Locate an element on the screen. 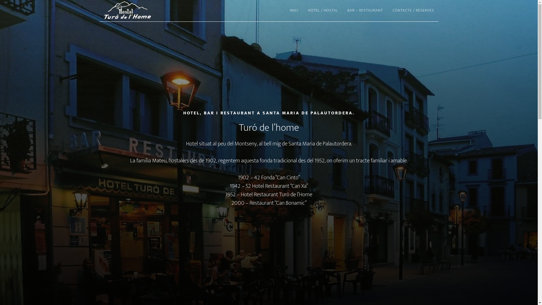  Skip to main content is located at coordinates (0, 0).